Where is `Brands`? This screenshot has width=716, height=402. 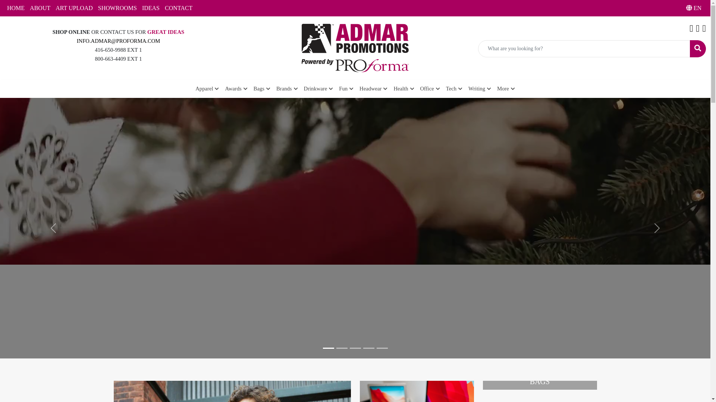 Brands is located at coordinates (293, 89).